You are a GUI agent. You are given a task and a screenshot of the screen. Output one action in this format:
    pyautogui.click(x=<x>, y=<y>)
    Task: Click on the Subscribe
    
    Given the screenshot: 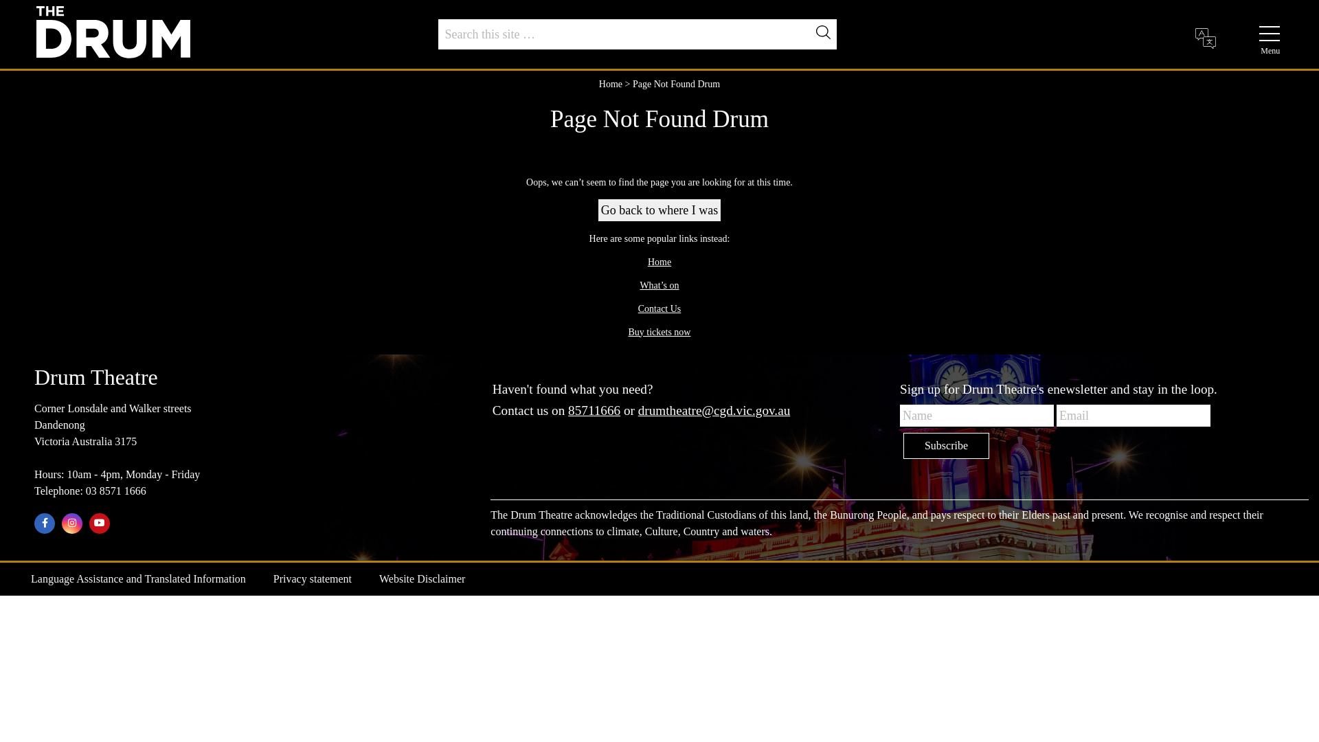 What is the action you would take?
    pyautogui.click(x=947, y=446)
    